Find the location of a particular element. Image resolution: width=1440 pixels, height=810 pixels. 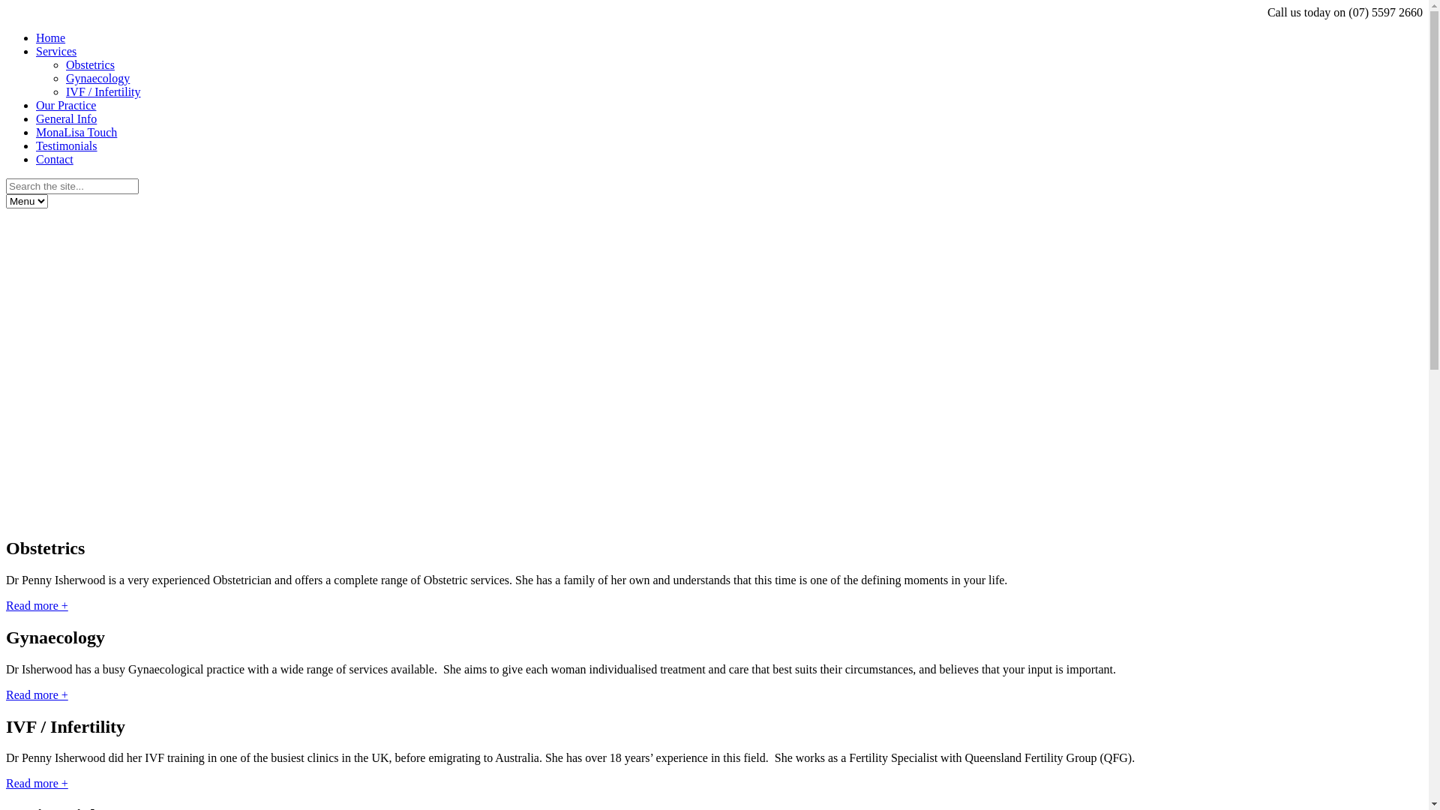

Testimonials is located at coordinates (67, 145).